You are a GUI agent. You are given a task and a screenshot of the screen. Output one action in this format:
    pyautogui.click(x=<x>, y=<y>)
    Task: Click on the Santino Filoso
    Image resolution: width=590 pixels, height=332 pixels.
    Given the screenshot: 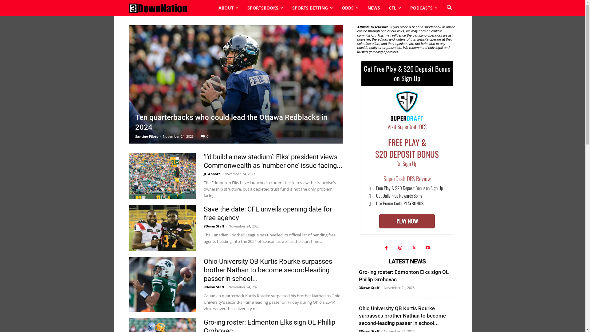 What is the action you would take?
    pyautogui.click(x=147, y=136)
    